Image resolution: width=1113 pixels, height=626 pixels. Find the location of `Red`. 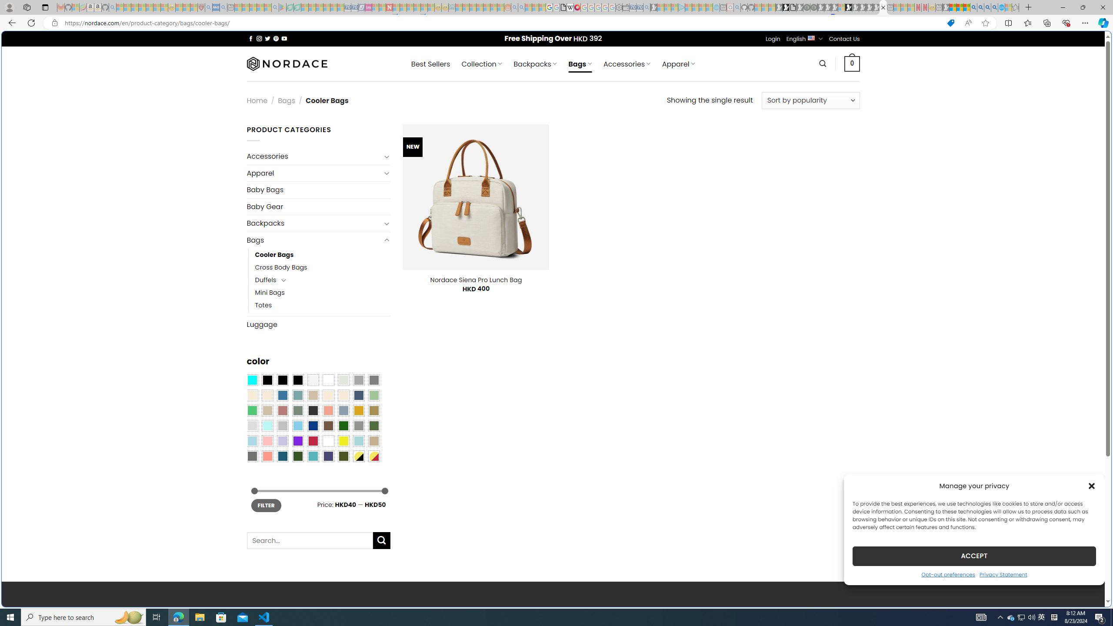

Red is located at coordinates (313, 441).